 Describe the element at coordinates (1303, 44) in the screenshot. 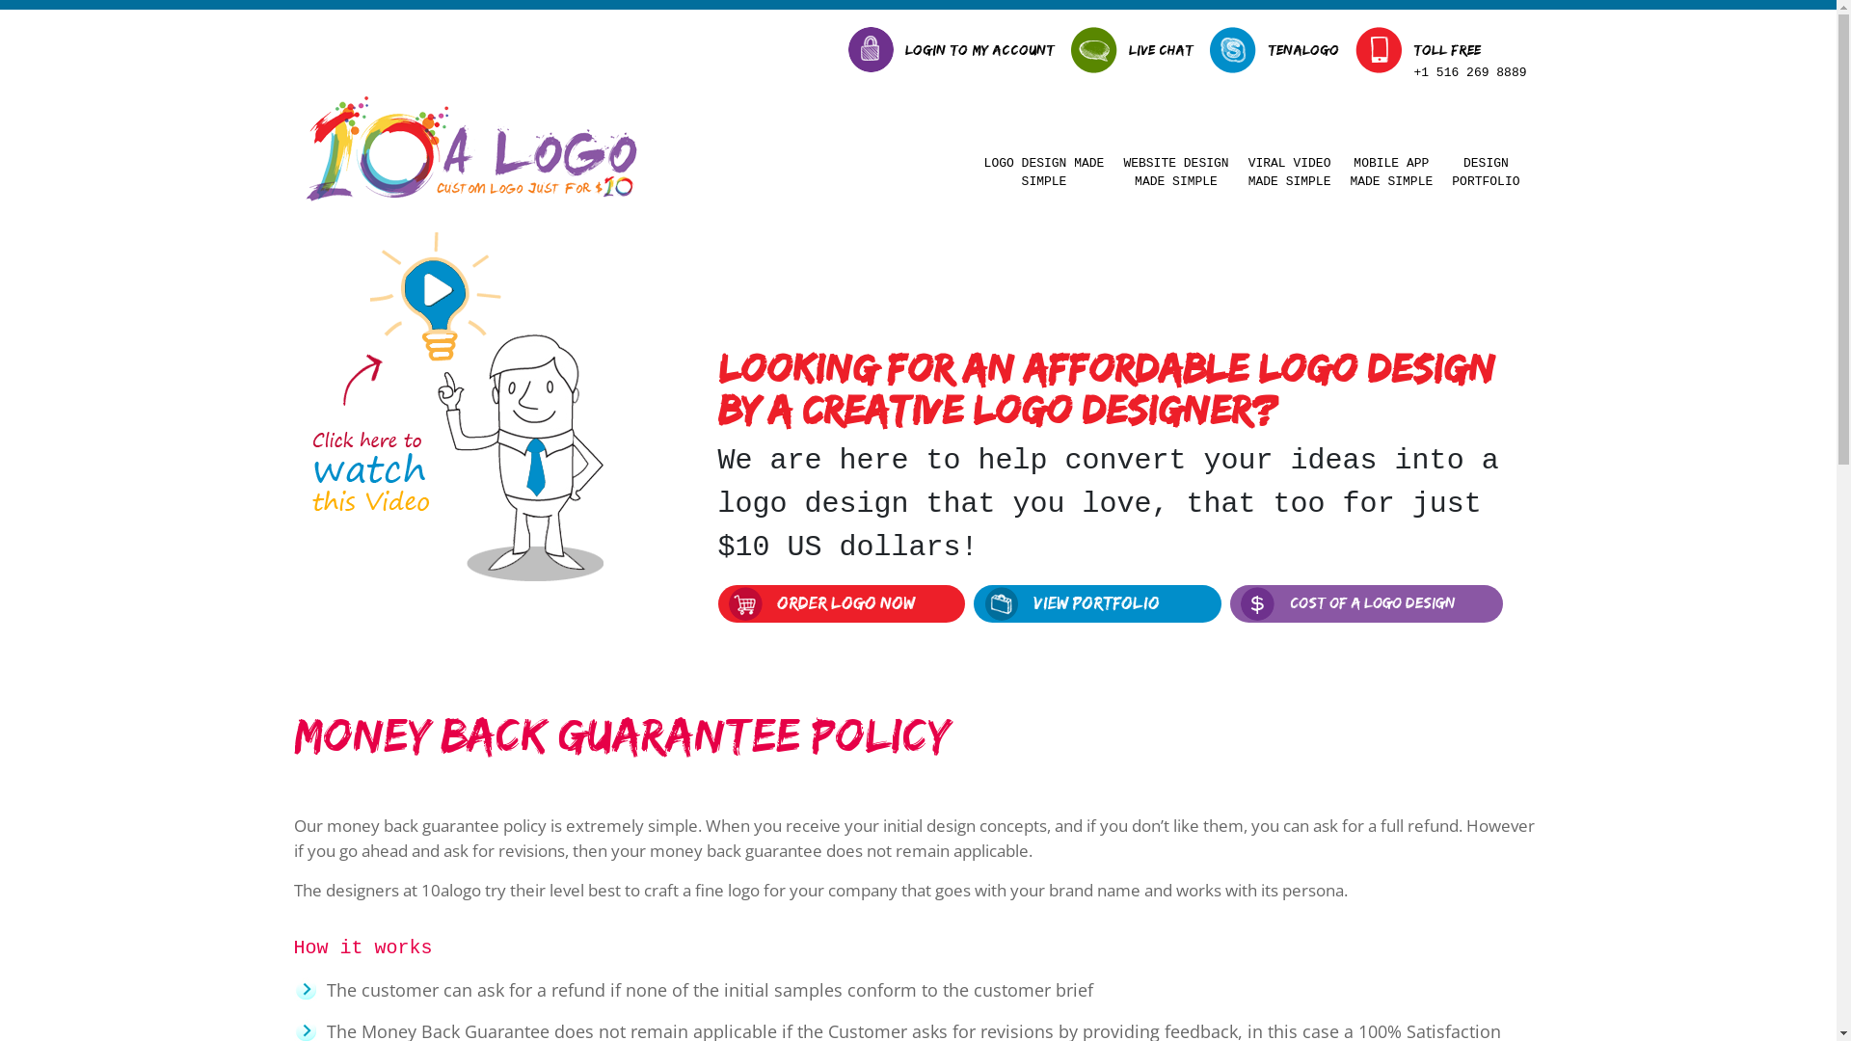

I see `TenAlogo` at that location.